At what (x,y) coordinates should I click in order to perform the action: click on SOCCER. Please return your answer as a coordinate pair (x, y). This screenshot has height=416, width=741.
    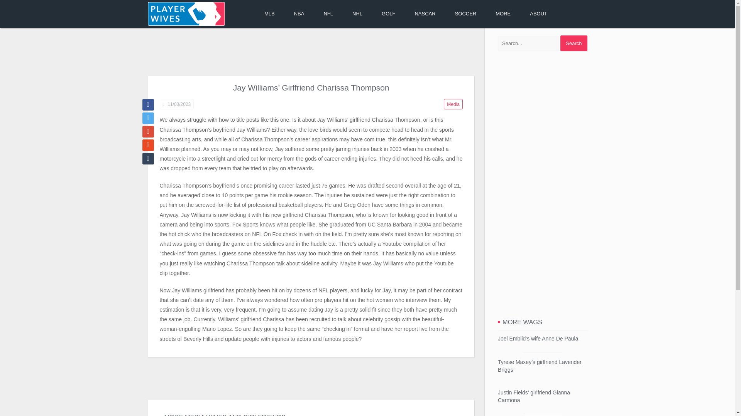
    Looking at the image, I should click on (465, 14).